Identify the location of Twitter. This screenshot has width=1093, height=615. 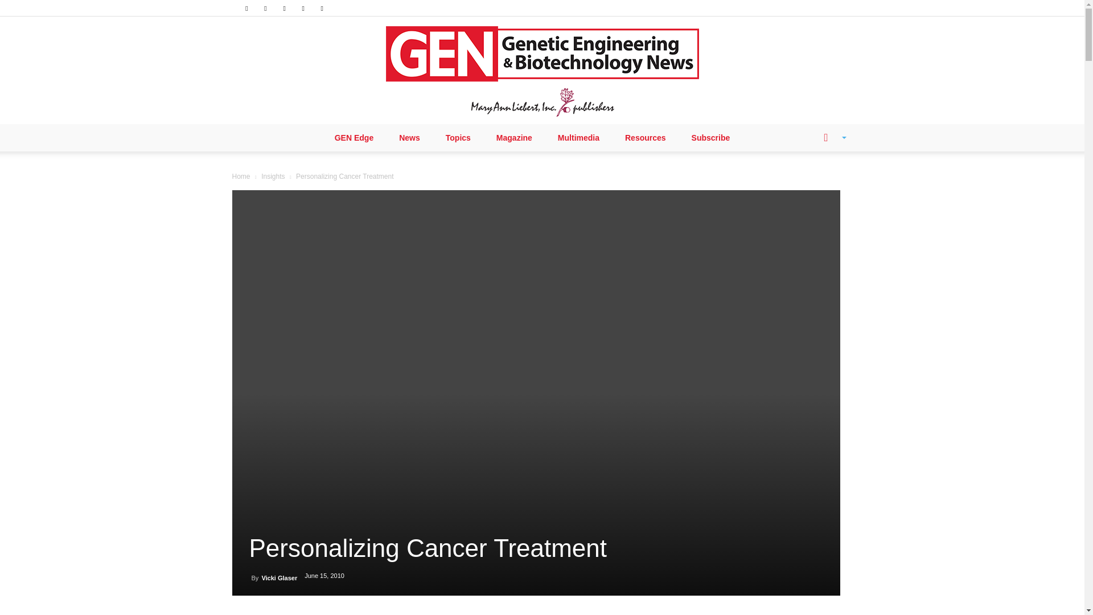
(303, 8).